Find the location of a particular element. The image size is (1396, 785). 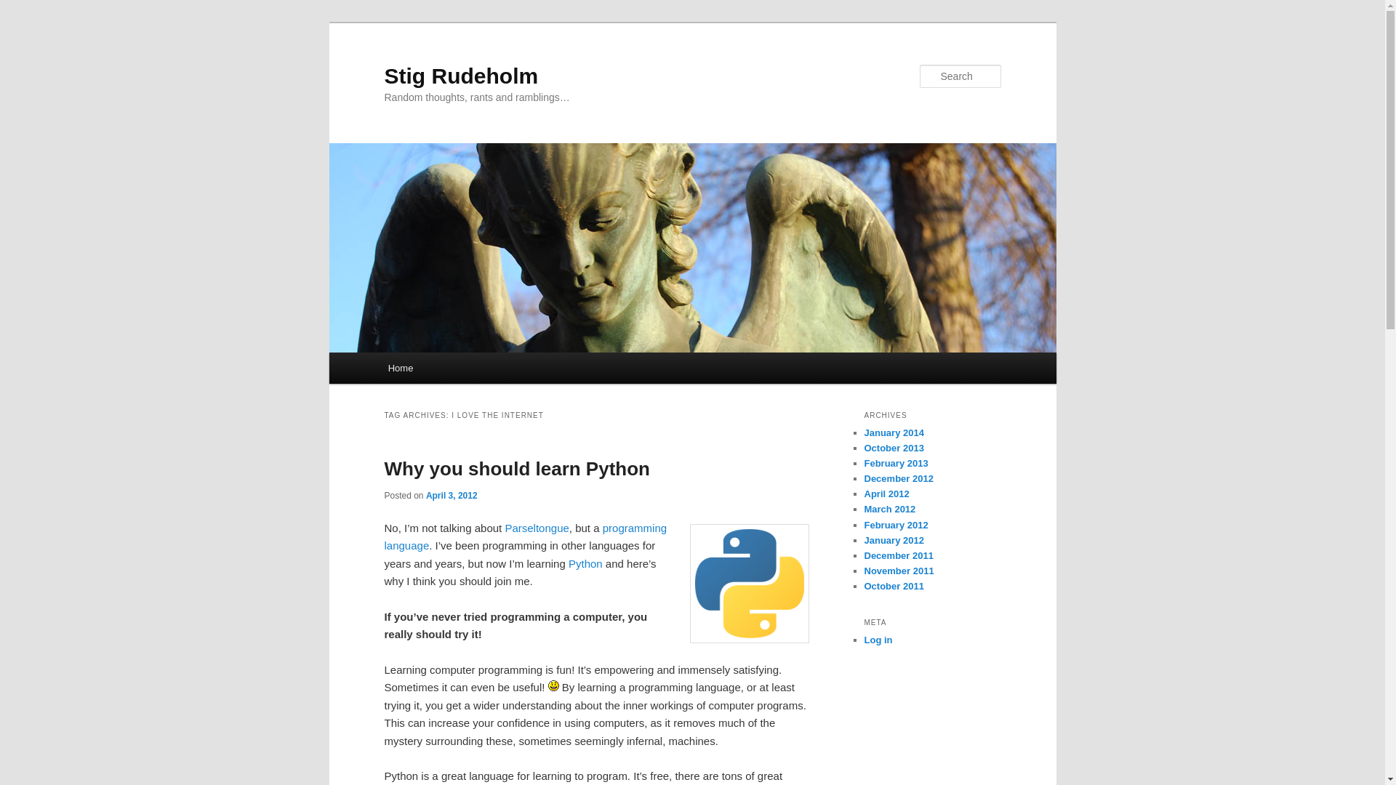

Stig Rudeholm is located at coordinates (461, 76).